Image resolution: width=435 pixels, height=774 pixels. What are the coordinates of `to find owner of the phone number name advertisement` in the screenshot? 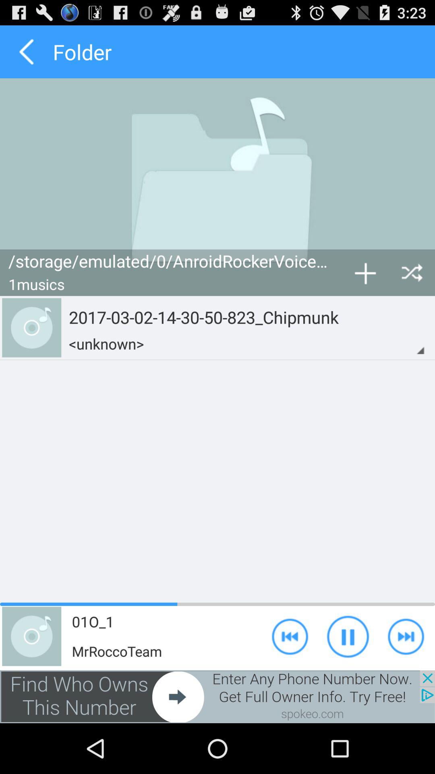 It's located at (217, 697).